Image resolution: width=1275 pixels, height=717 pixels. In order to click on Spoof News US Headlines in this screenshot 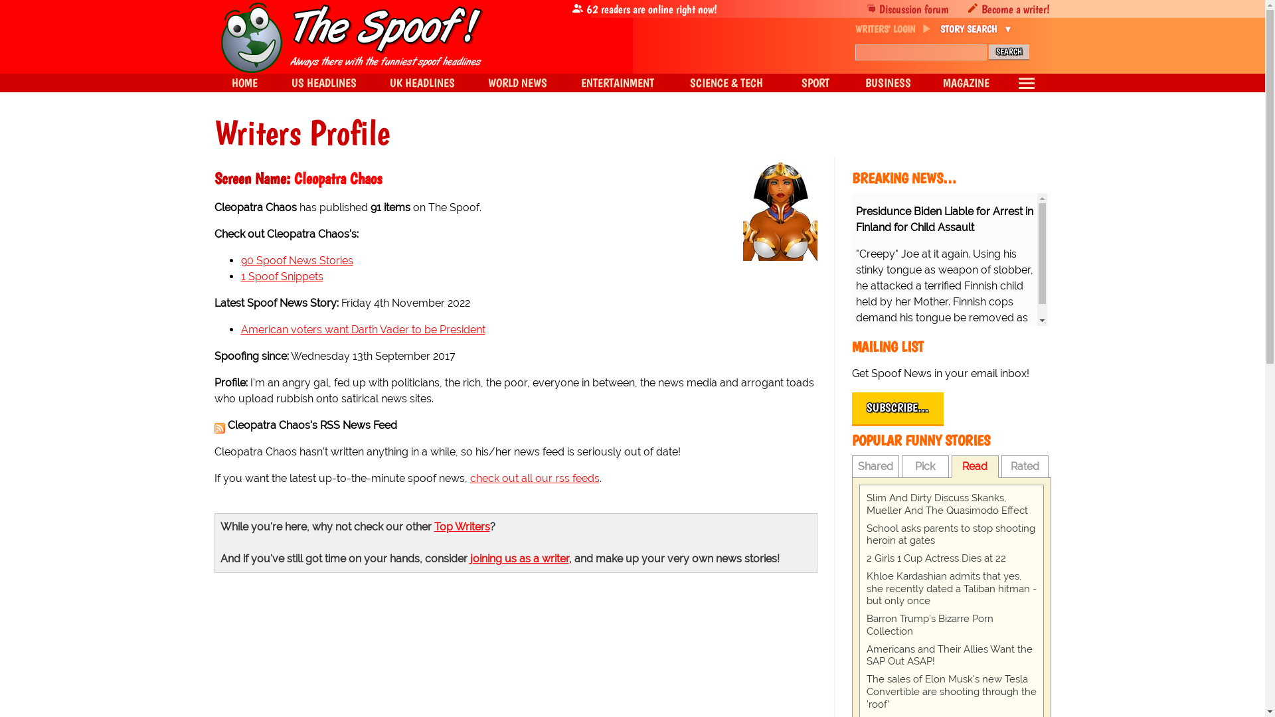, I will do `click(324, 83)`.